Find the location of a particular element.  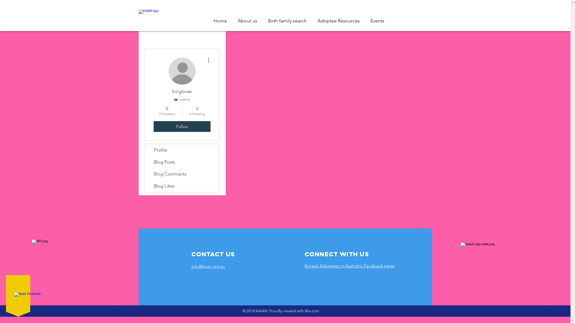

Follow is located at coordinates (182, 127).